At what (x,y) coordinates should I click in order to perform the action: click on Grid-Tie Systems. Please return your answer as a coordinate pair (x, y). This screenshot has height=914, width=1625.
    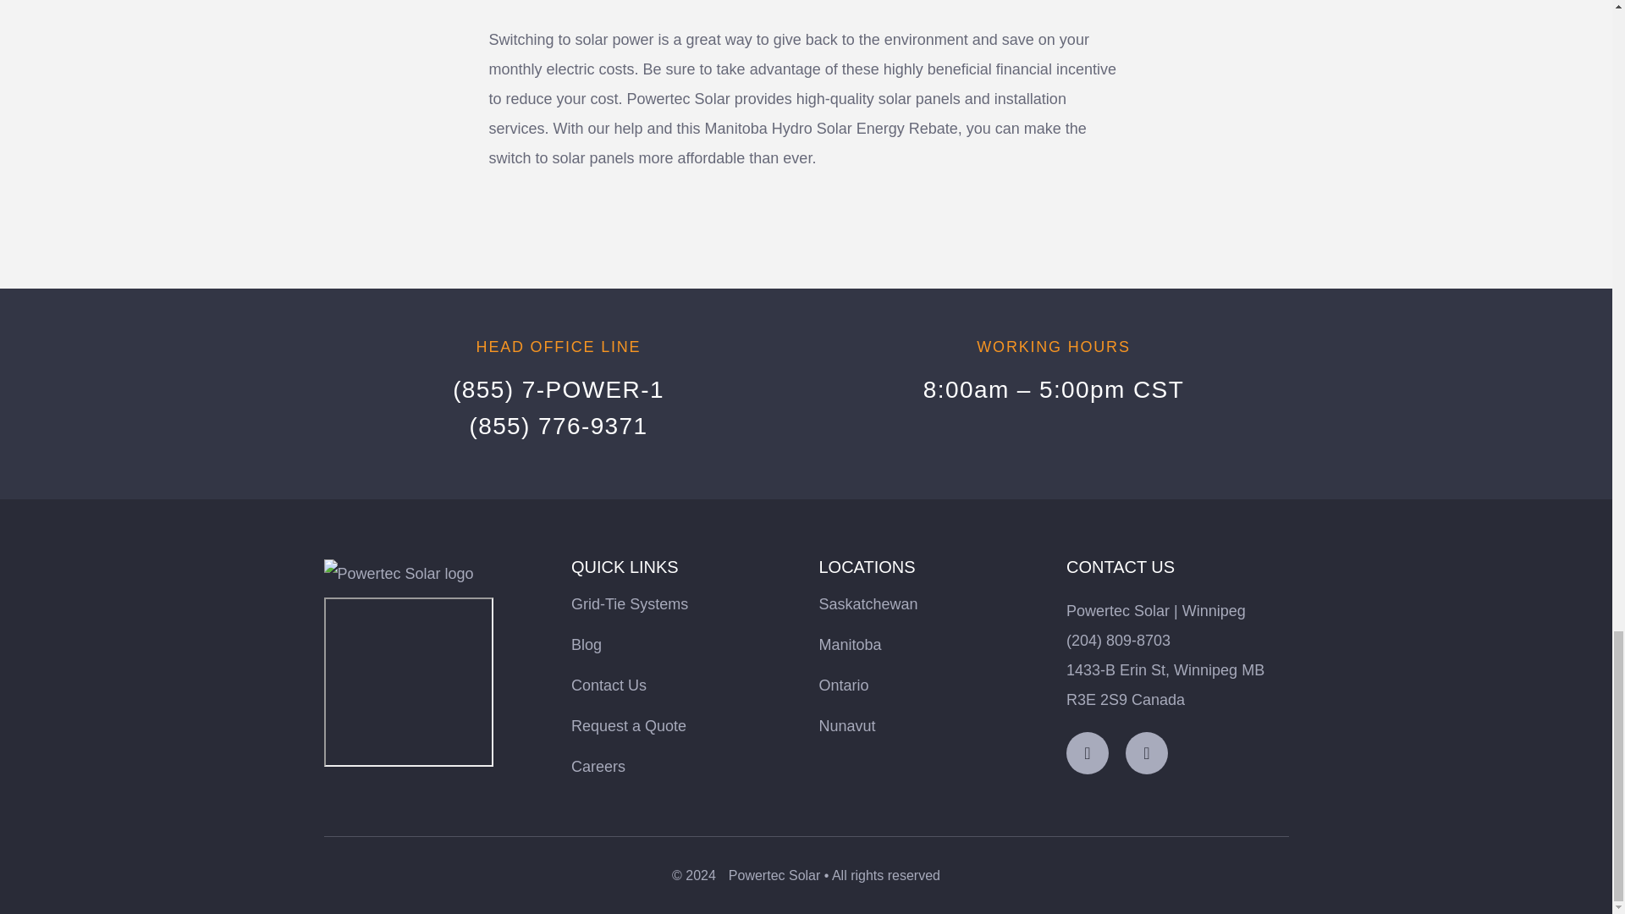
    Looking at the image, I should click on (630, 604).